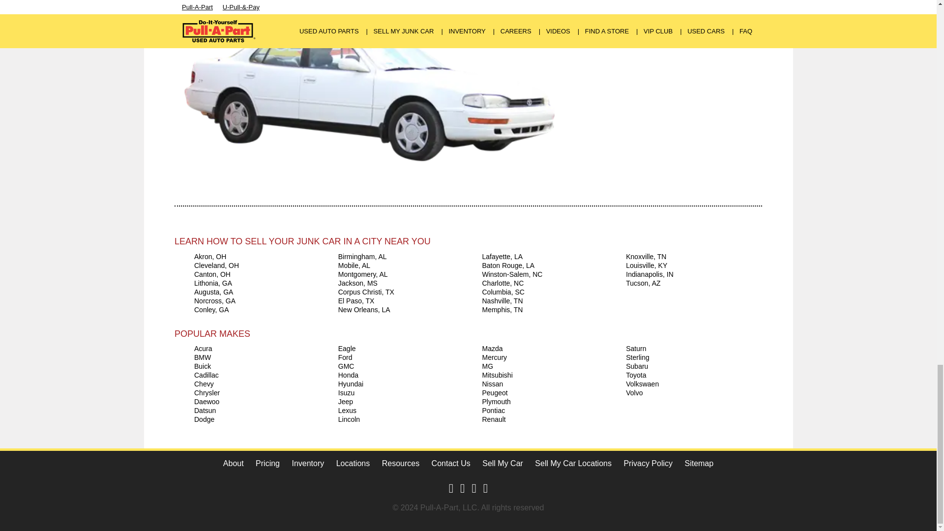 This screenshot has height=531, width=944. Describe the element at coordinates (699, 463) in the screenshot. I see `Sitemap` at that location.